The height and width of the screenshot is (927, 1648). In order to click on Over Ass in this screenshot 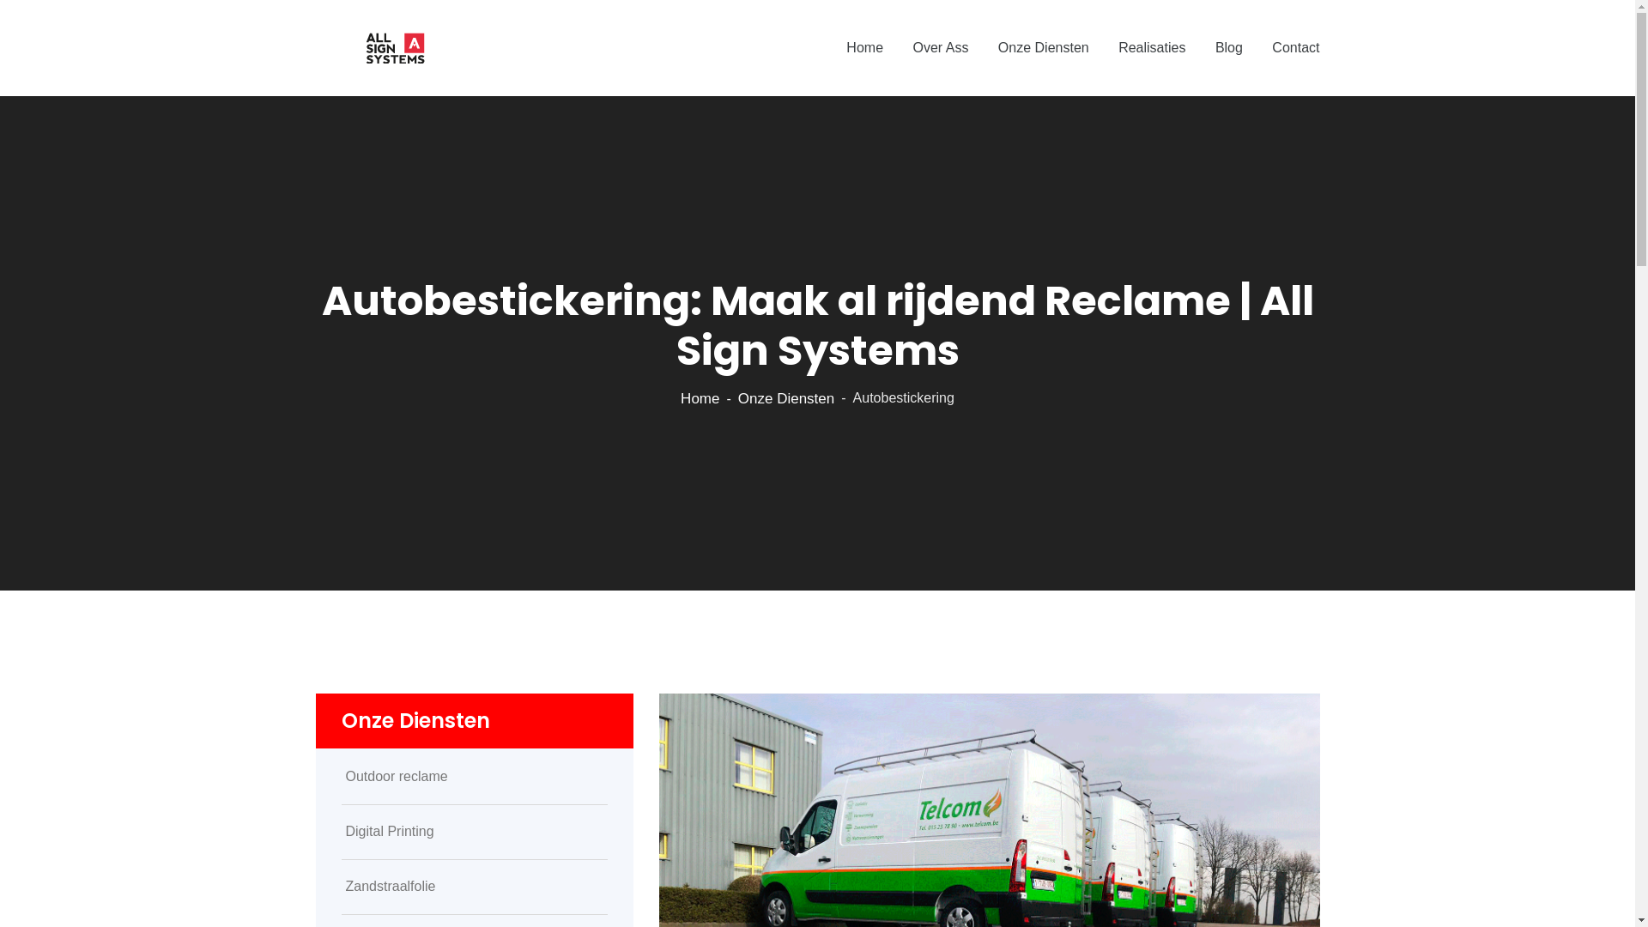, I will do `click(941, 48)`.